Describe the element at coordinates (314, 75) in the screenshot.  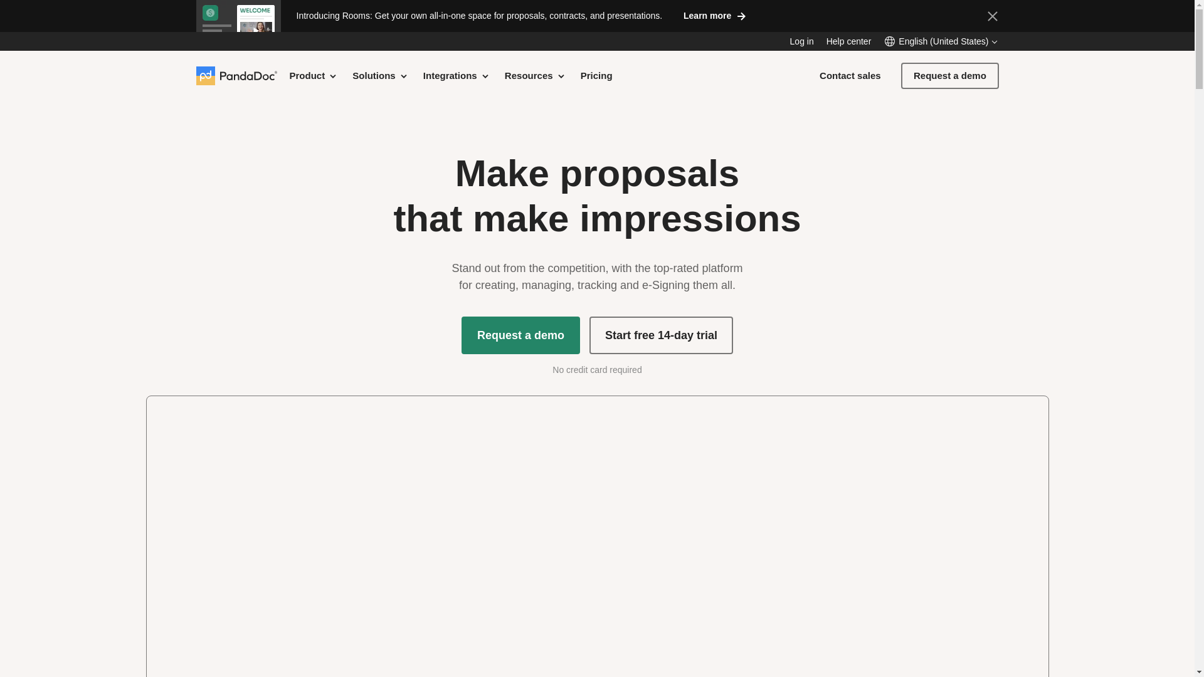
I see `Product` at that location.